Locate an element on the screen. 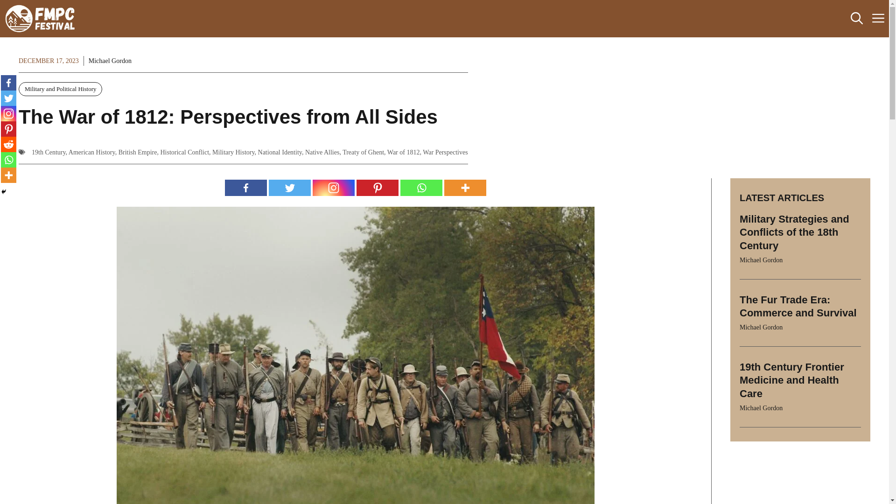  Twitter is located at coordinates (290, 188).